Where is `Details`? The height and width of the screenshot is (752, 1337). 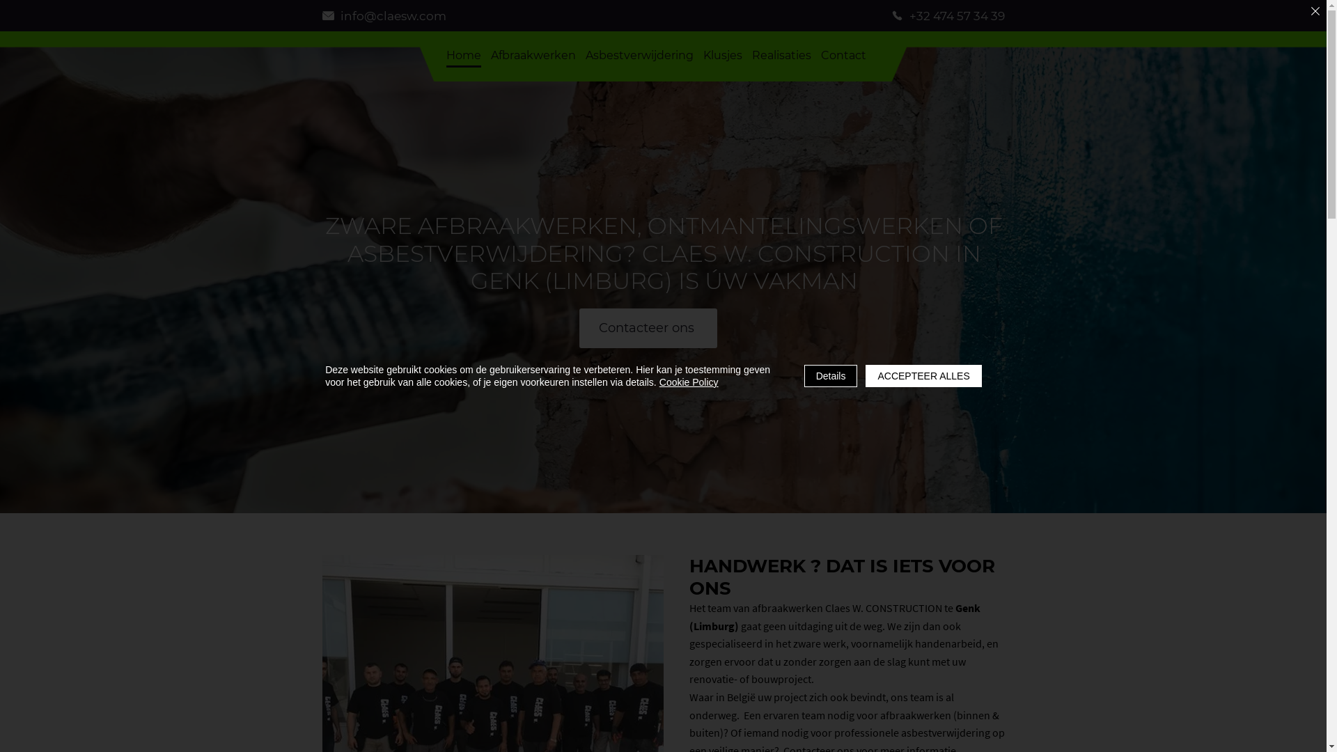
Details is located at coordinates (831, 376).